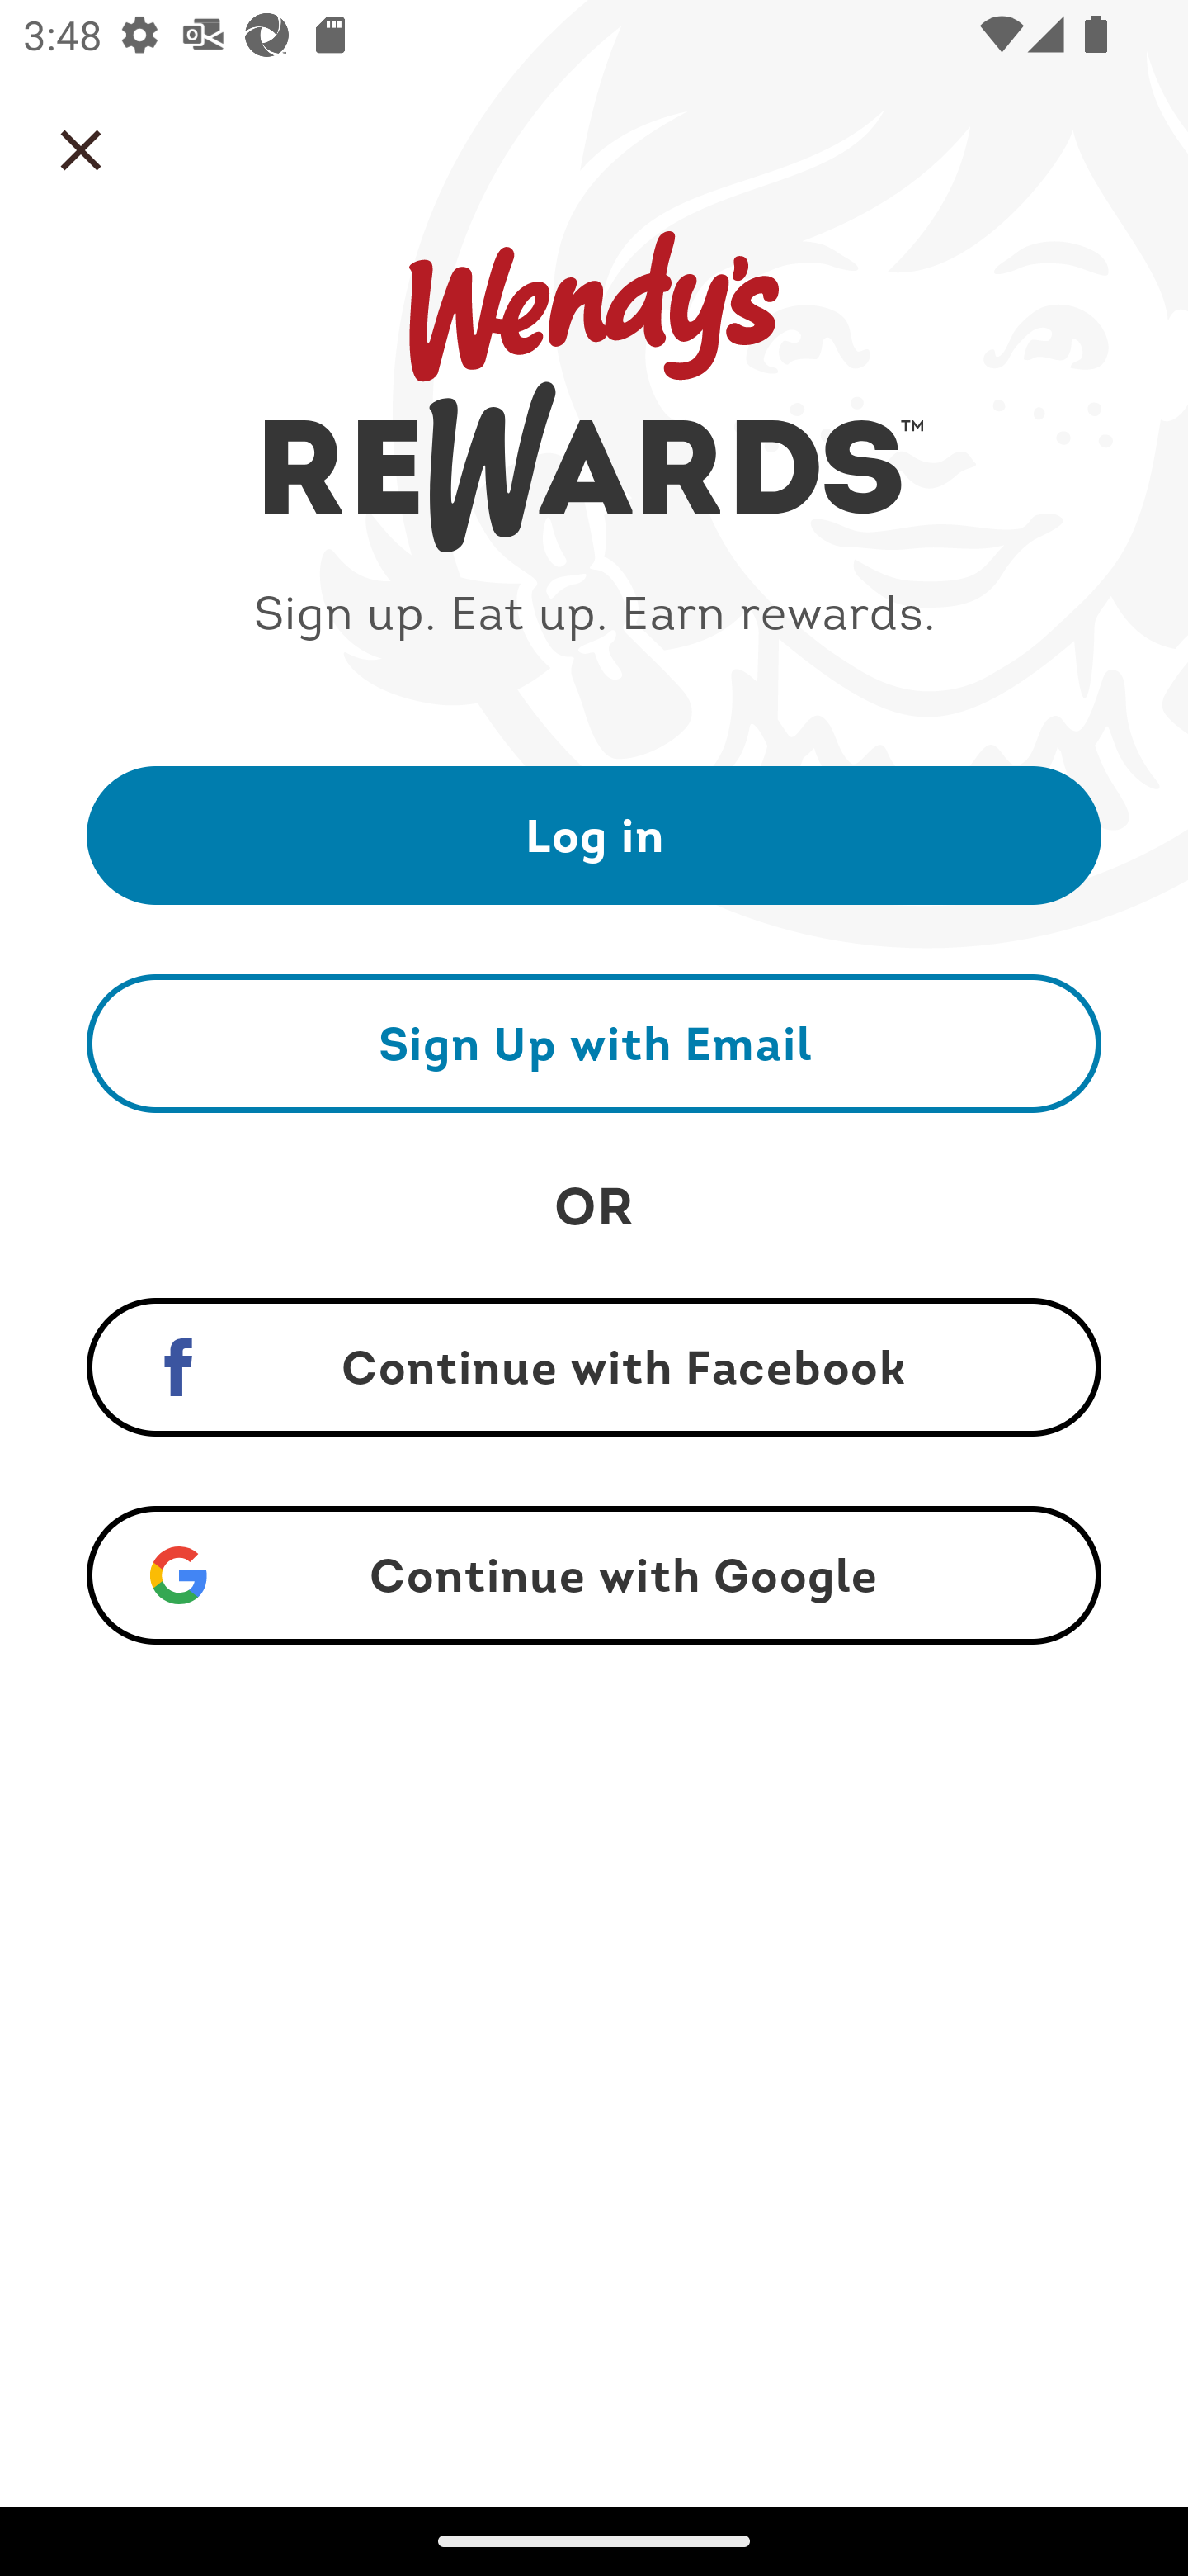  What do you see at coordinates (81, 150) in the screenshot?
I see `close` at bounding box center [81, 150].